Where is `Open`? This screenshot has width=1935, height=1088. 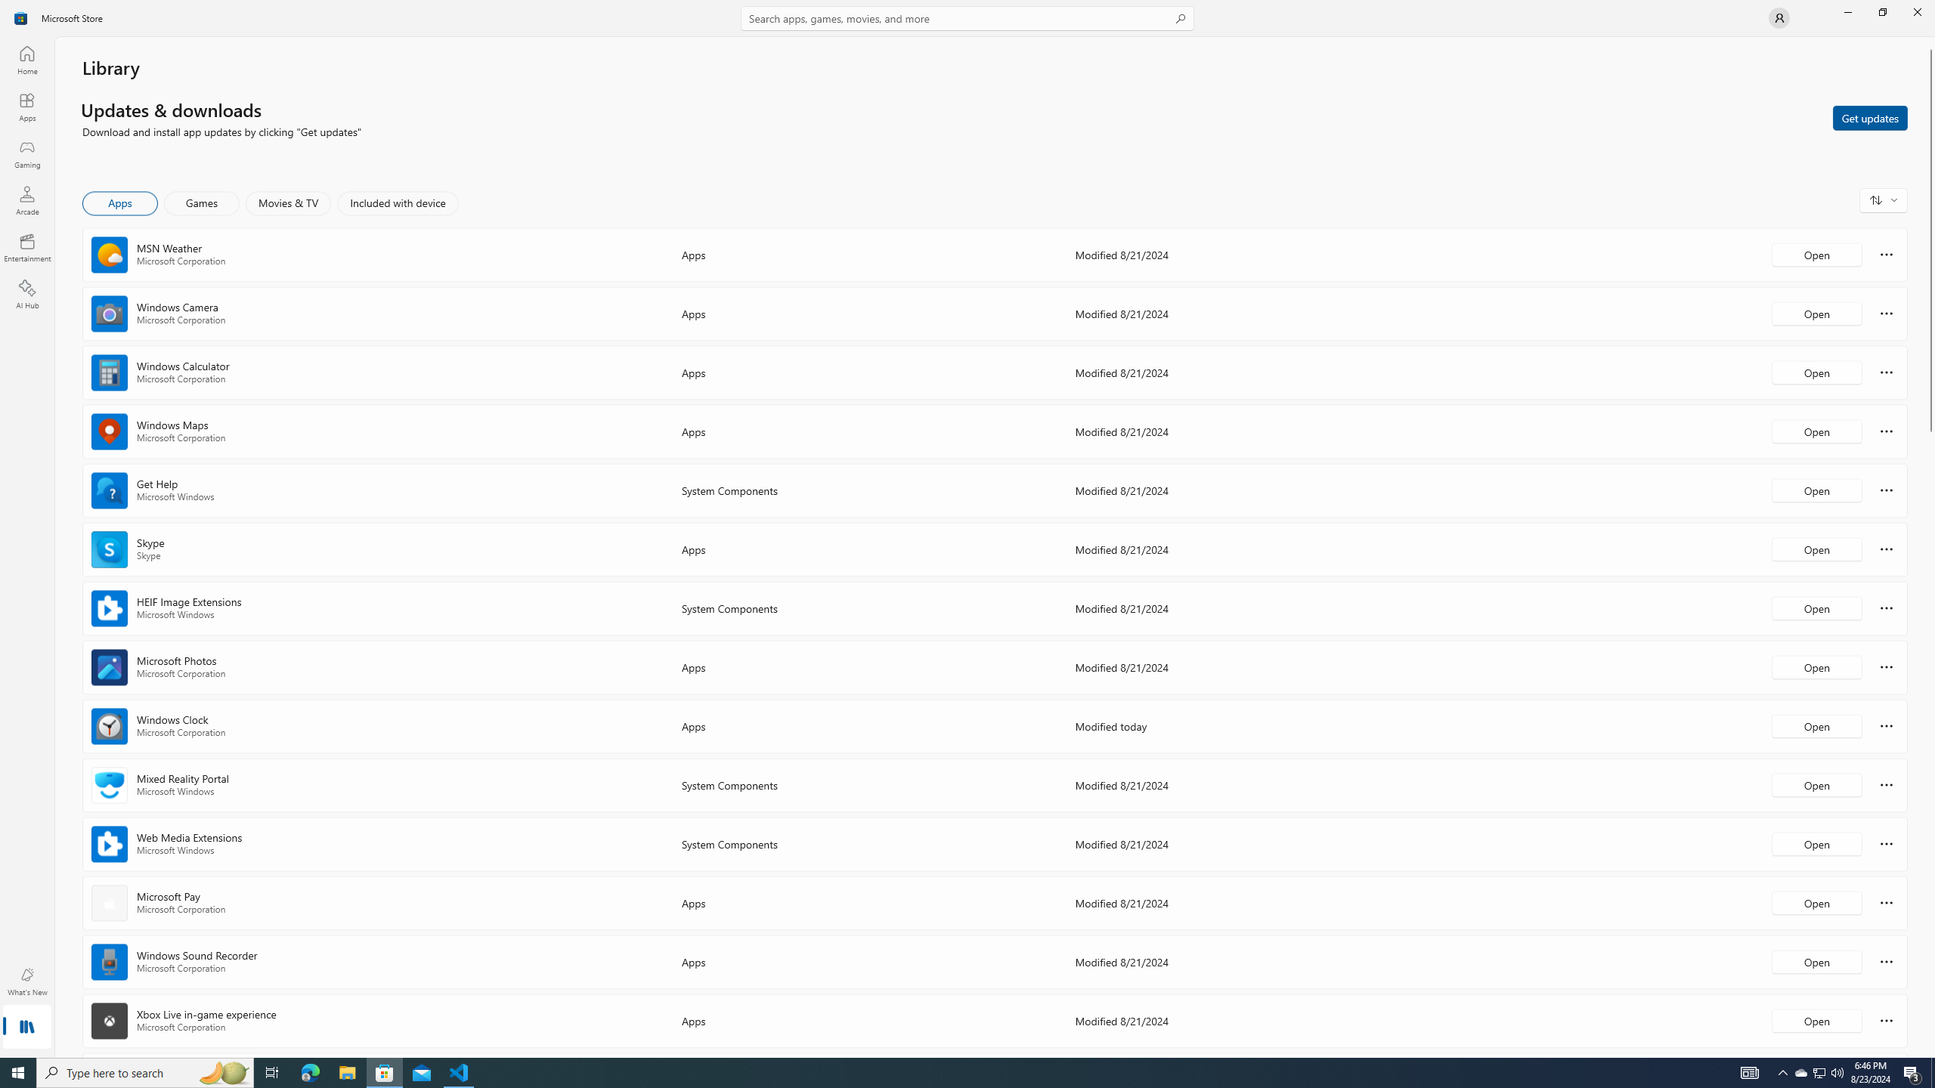 Open is located at coordinates (1816, 1020).